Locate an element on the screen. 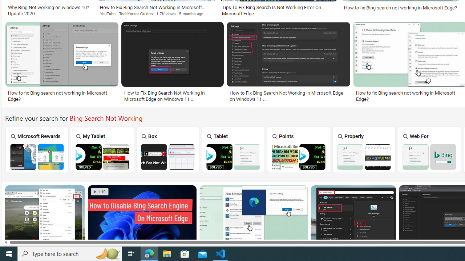 The width and height of the screenshot is (465, 261). Bing Search Box Not Working Box is located at coordinates (168, 149).